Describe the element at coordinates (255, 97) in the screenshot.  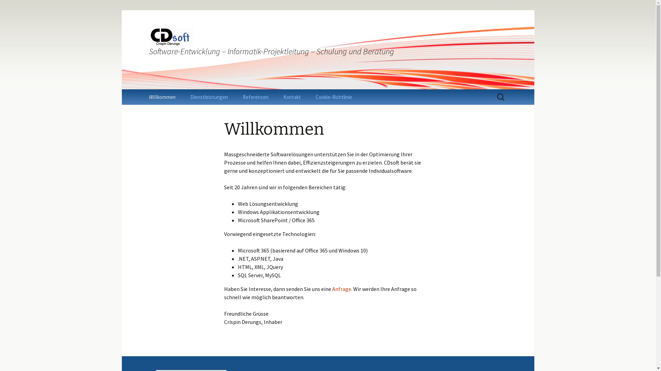
I see `Referenzen` at that location.